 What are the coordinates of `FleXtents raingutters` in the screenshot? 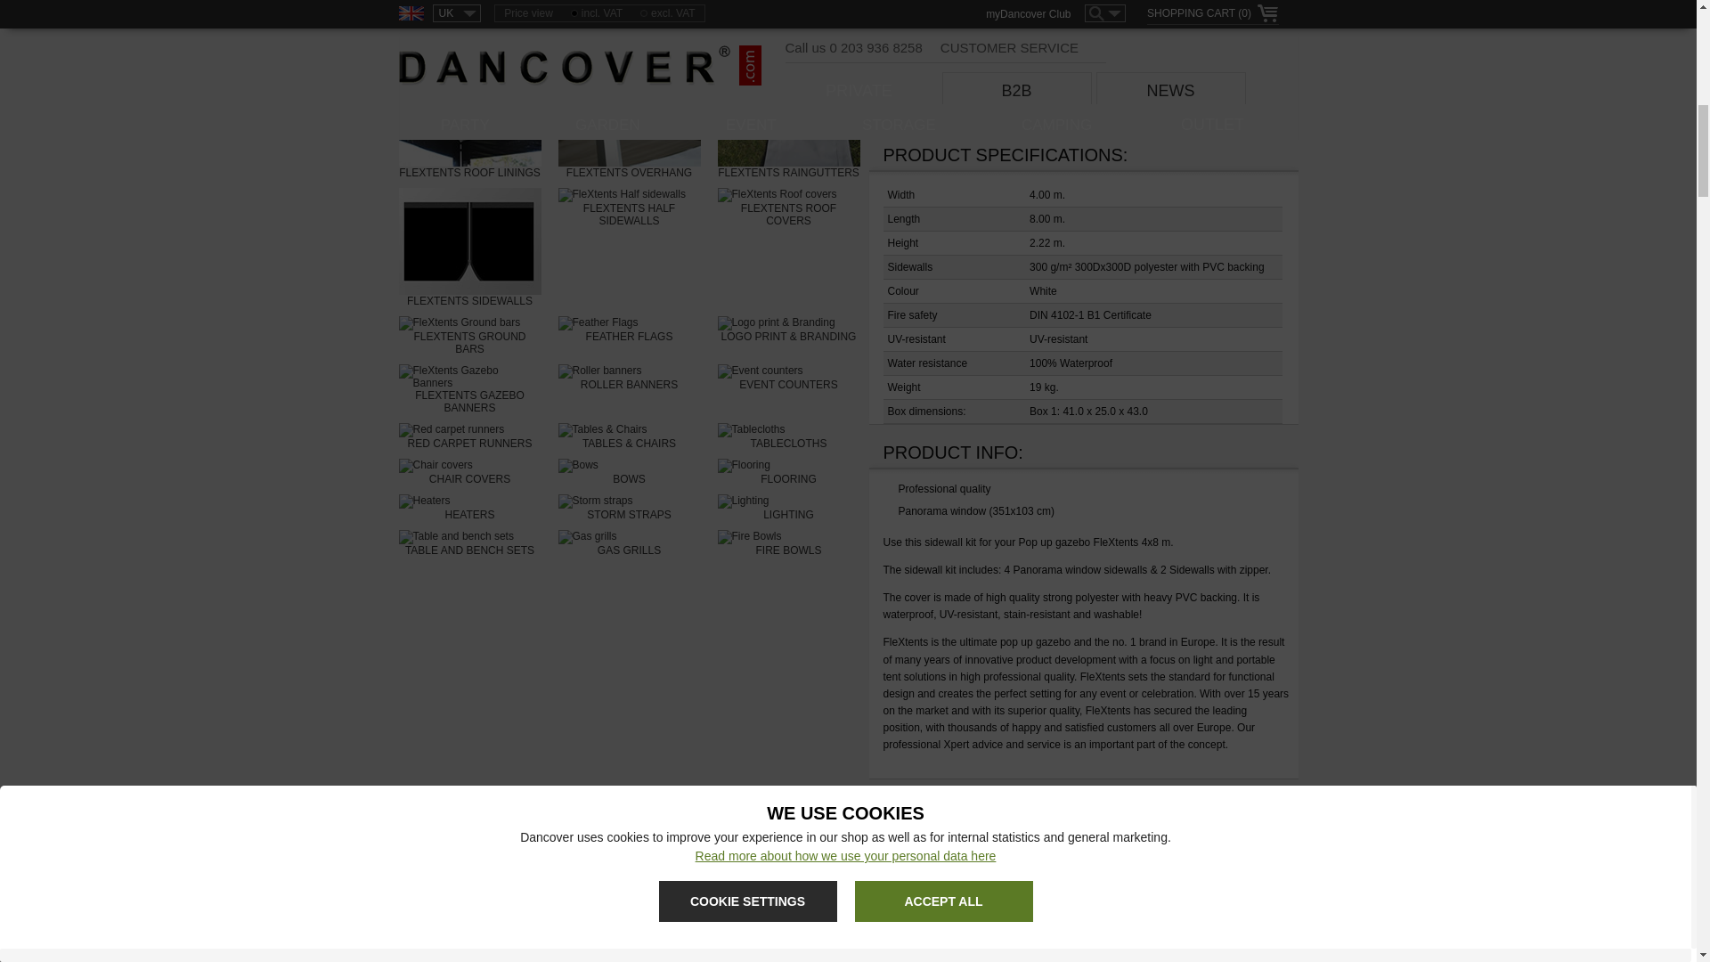 It's located at (789, 118).